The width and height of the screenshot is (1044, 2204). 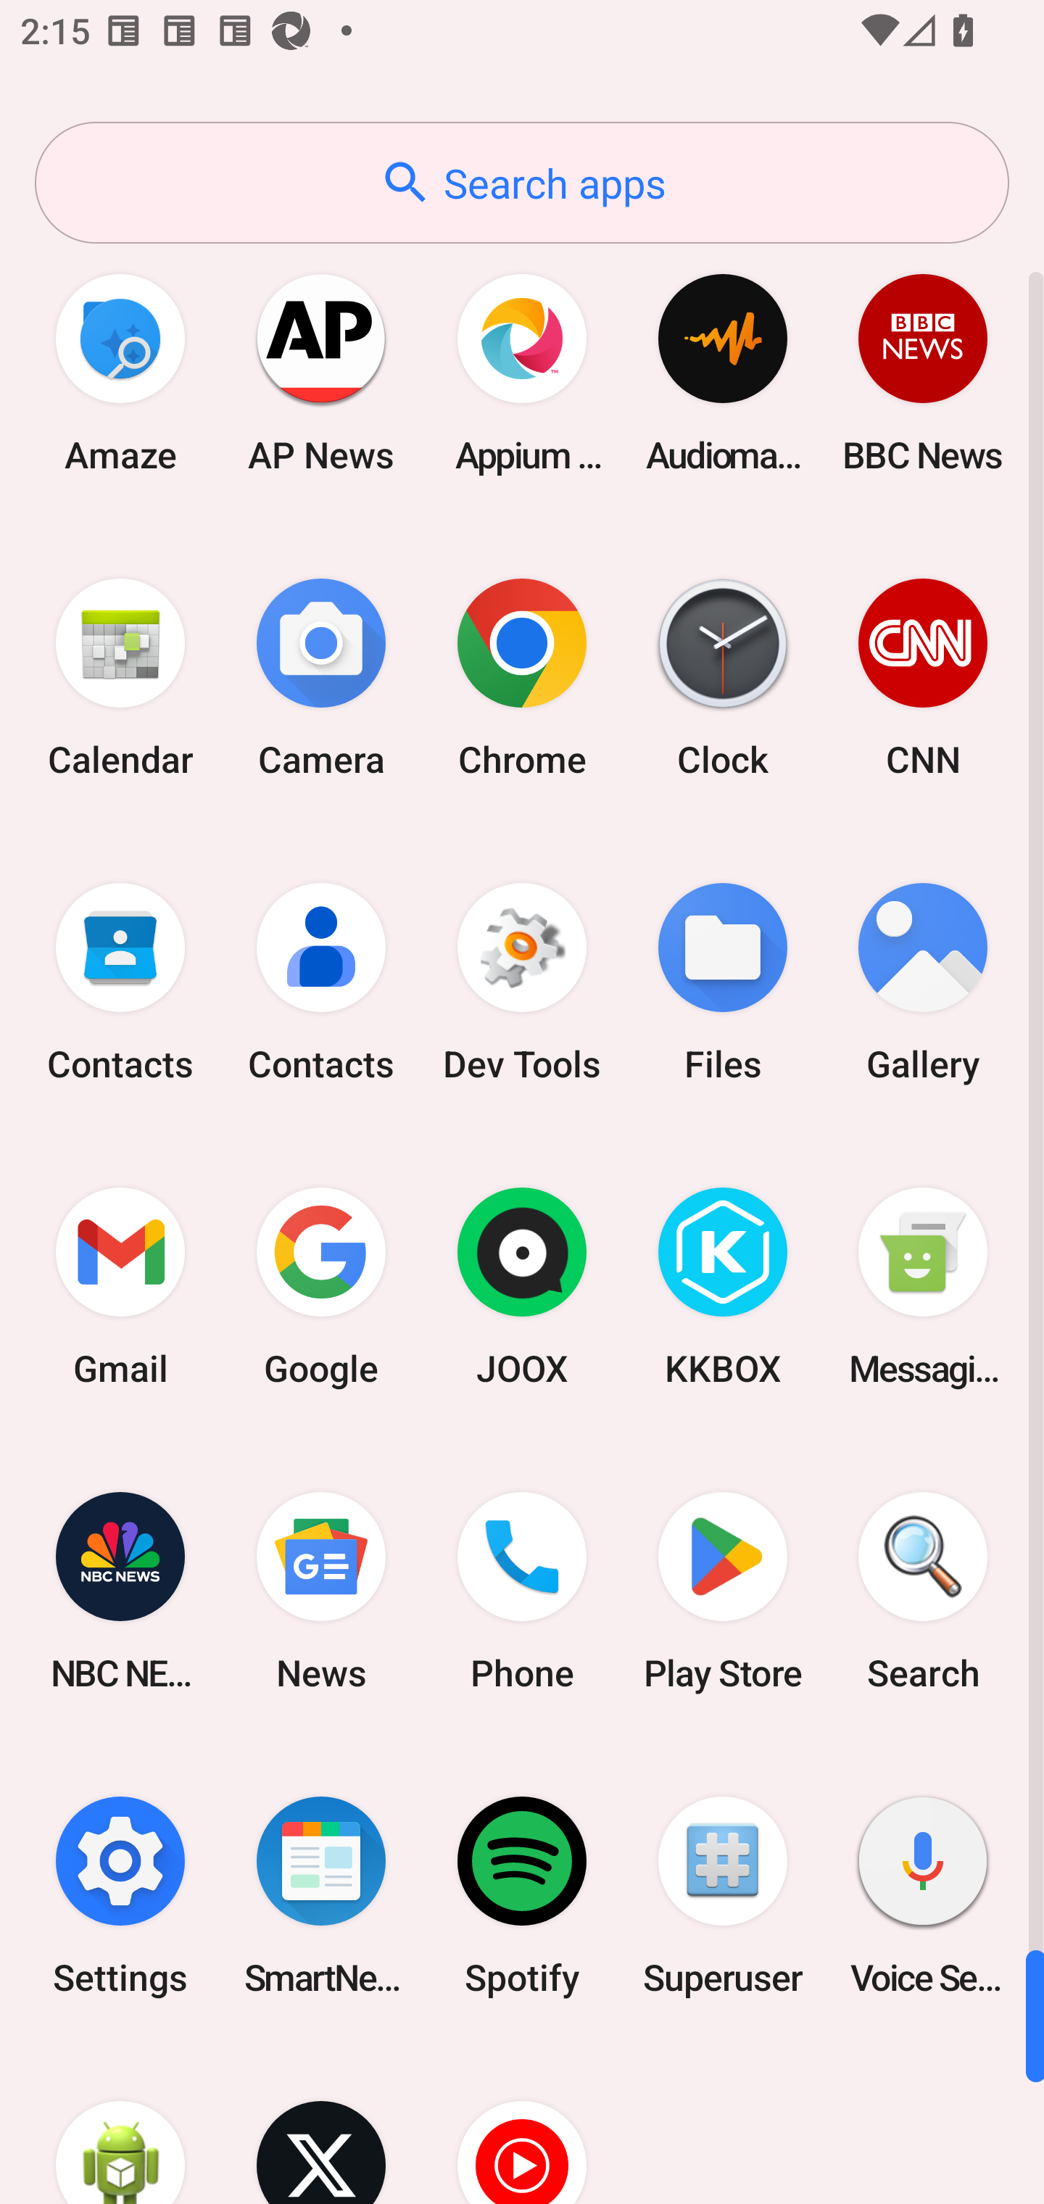 I want to click on Voice Search, so click(x=923, y=1895).